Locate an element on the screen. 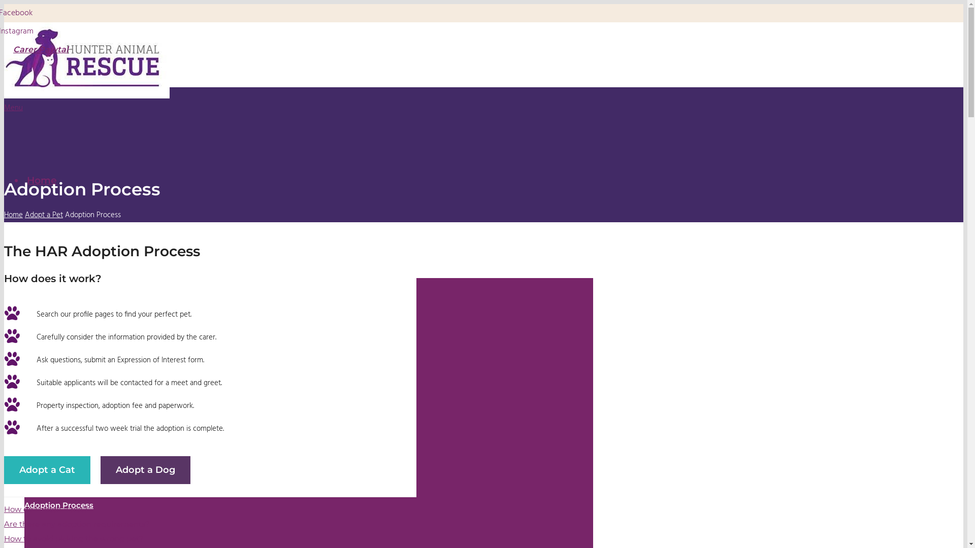  Adopt a Pet is located at coordinates (44, 215).